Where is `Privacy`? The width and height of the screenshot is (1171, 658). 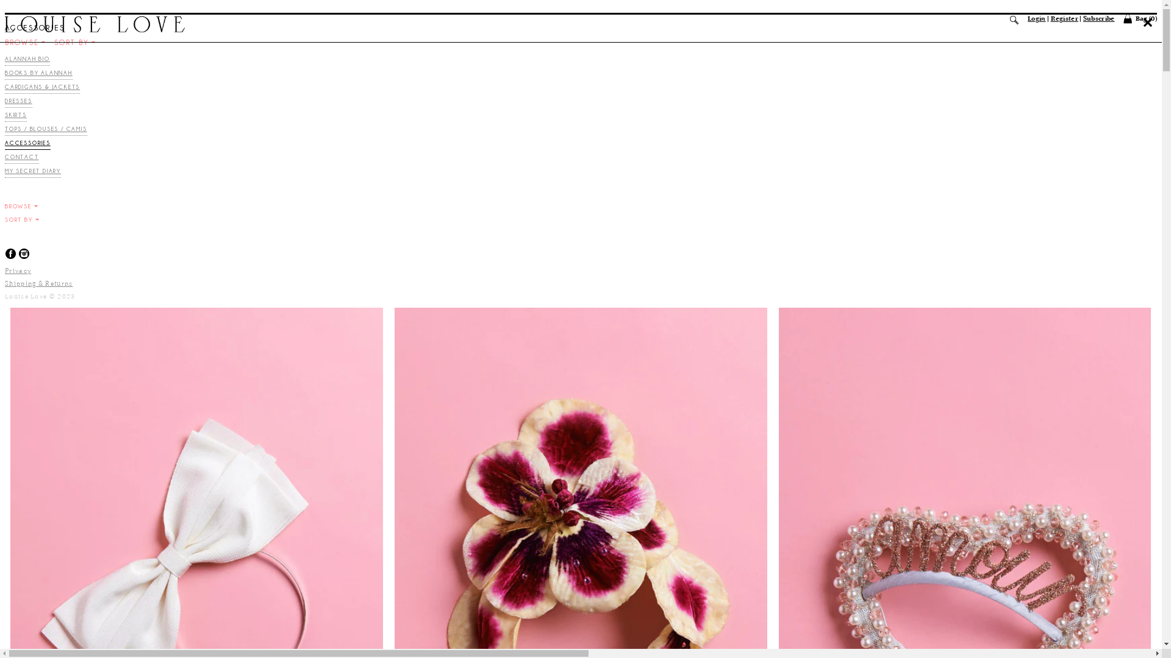
Privacy is located at coordinates (18, 271).